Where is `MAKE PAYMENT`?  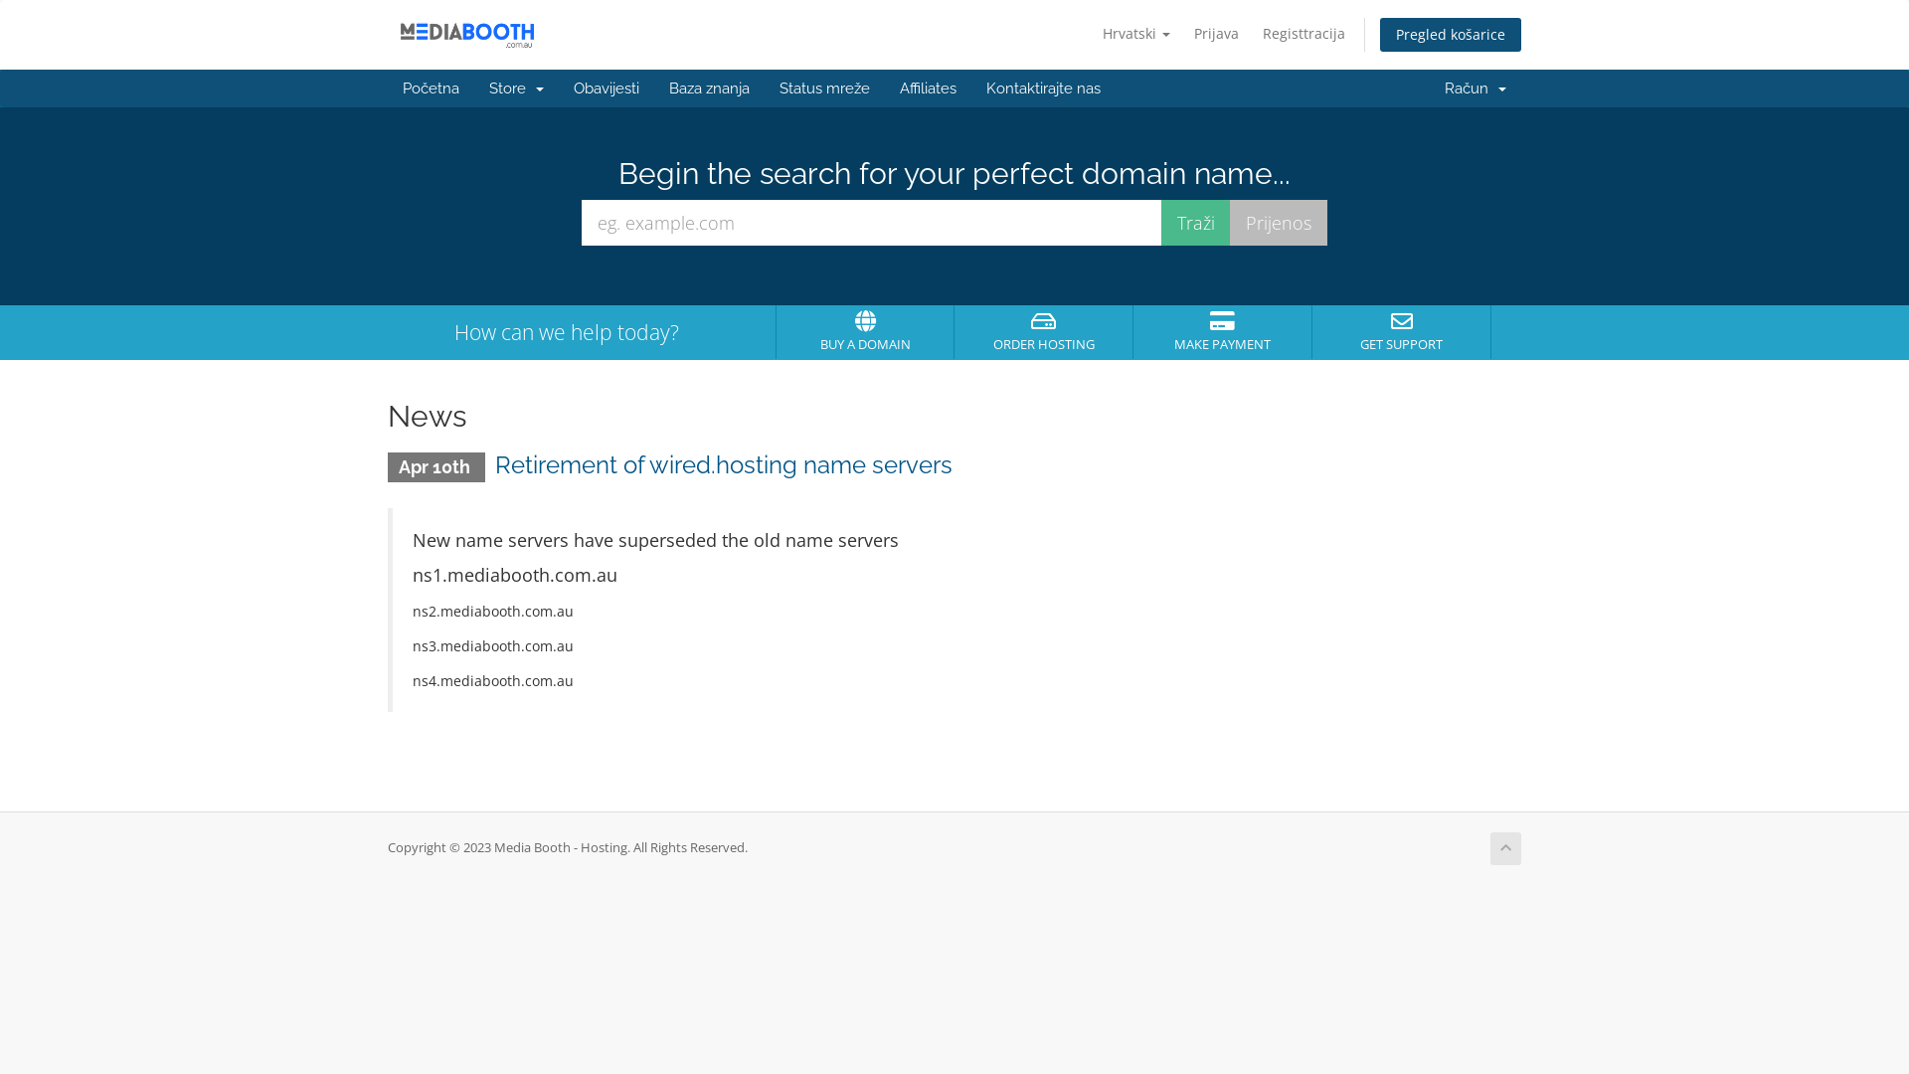
MAKE PAYMENT is located at coordinates (1223, 332).